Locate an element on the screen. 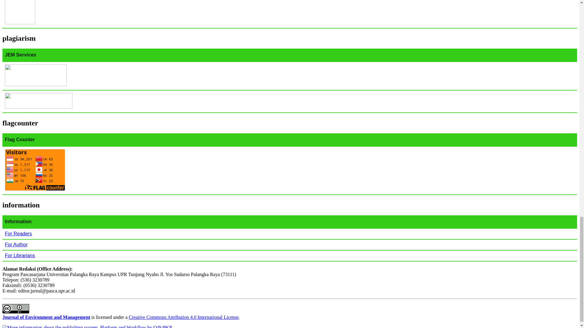 Image resolution: width=584 pixels, height=328 pixels. For Readers is located at coordinates (18, 234).